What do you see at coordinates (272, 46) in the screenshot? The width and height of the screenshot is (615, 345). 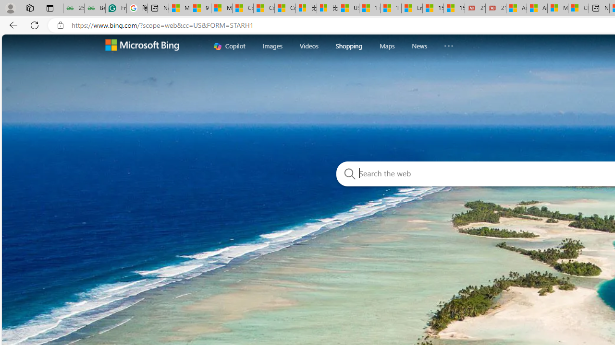 I see `Images` at bounding box center [272, 46].